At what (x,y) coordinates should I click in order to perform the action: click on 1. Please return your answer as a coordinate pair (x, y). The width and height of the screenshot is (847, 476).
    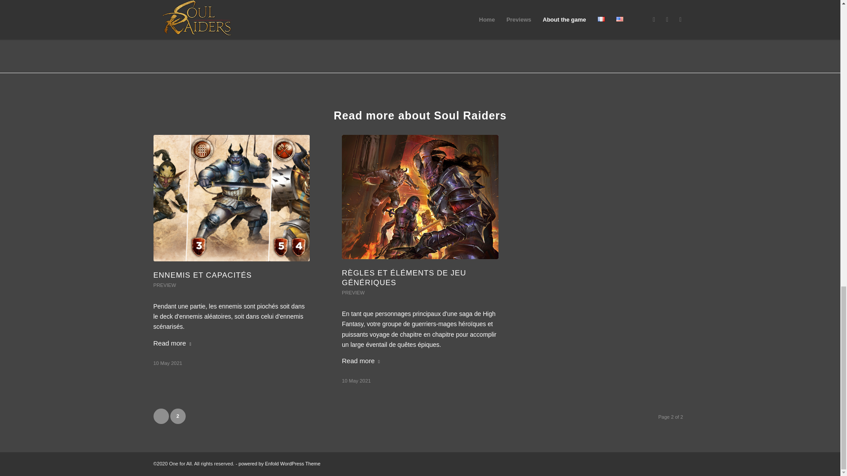
    Looking at the image, I should click on (161, 416).